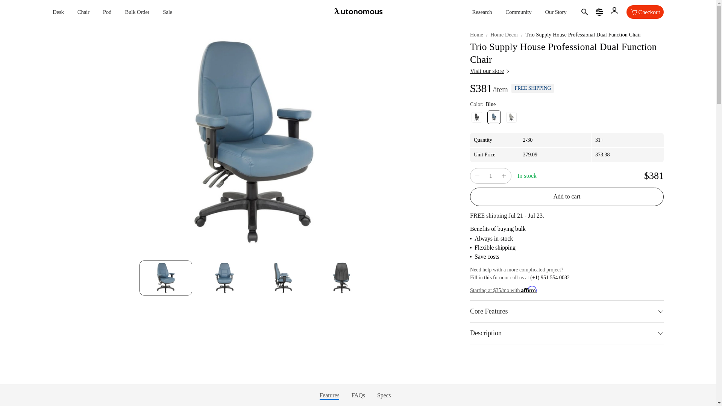 The width and height of the screenshot is (722, 406). What do you see at coordinates (358, 12) in the screenshot?
I see `Autonomous` at bounding box center [358, 12].